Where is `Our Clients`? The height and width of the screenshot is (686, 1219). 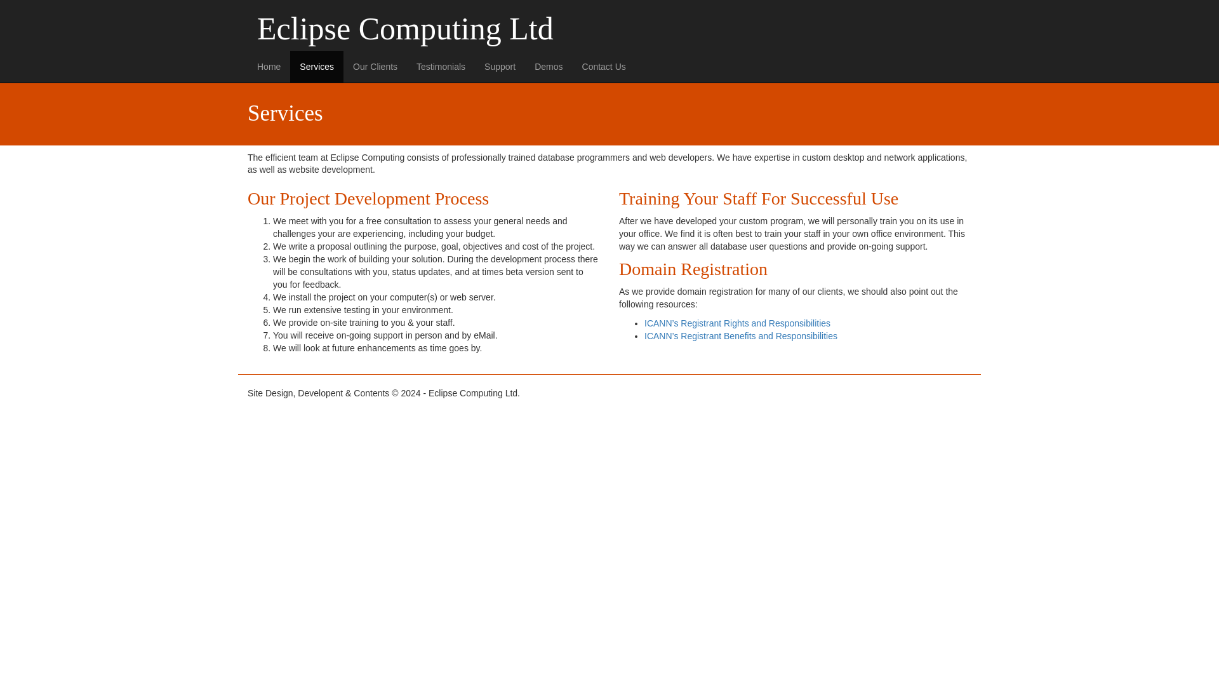 Our Clients is located at coordinates (375, 66).